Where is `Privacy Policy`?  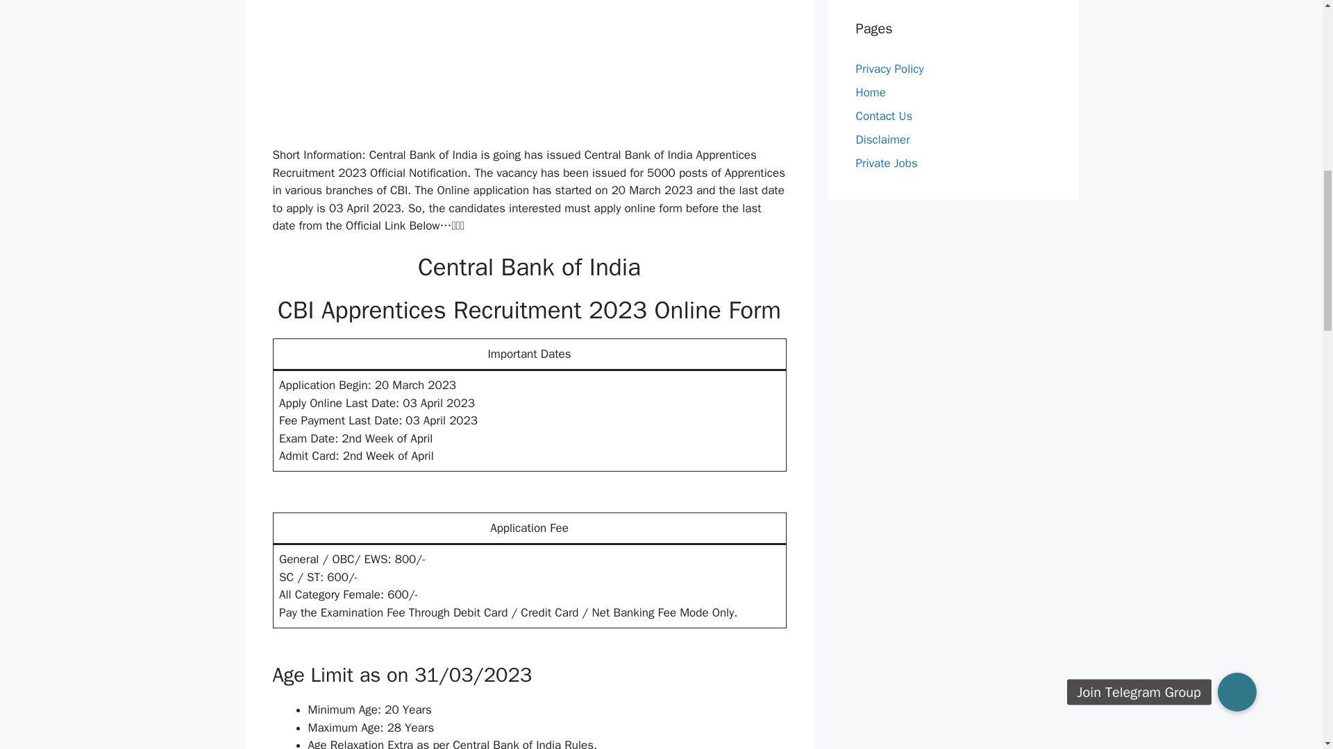 Privacy Policy is located at coordinates (889, 68).